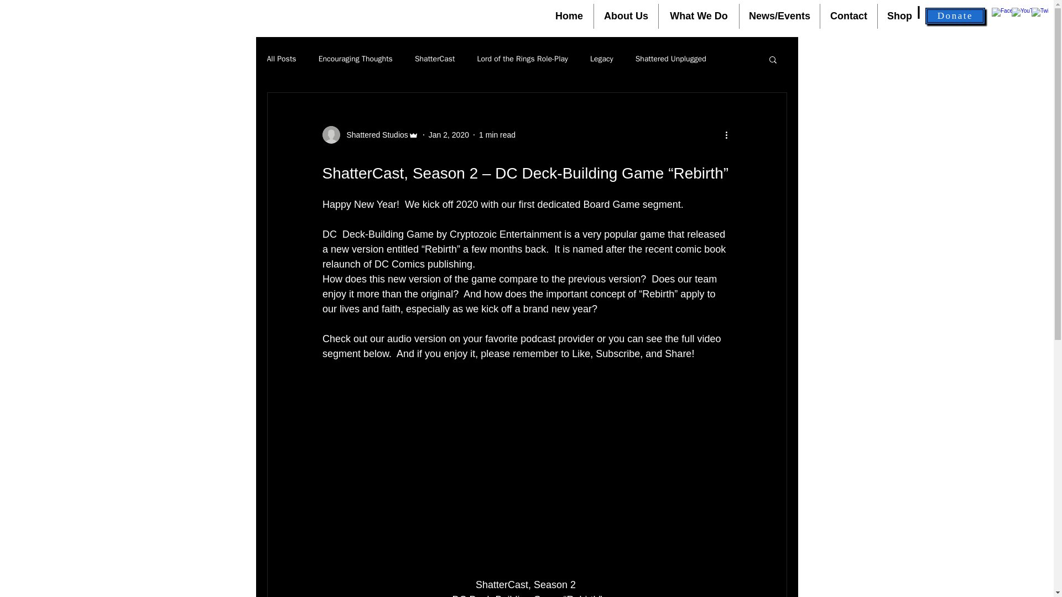  What do you see at coordinates (281, 59) in the screenshot?
I see `All Posts` at bounding box center [281, 59].